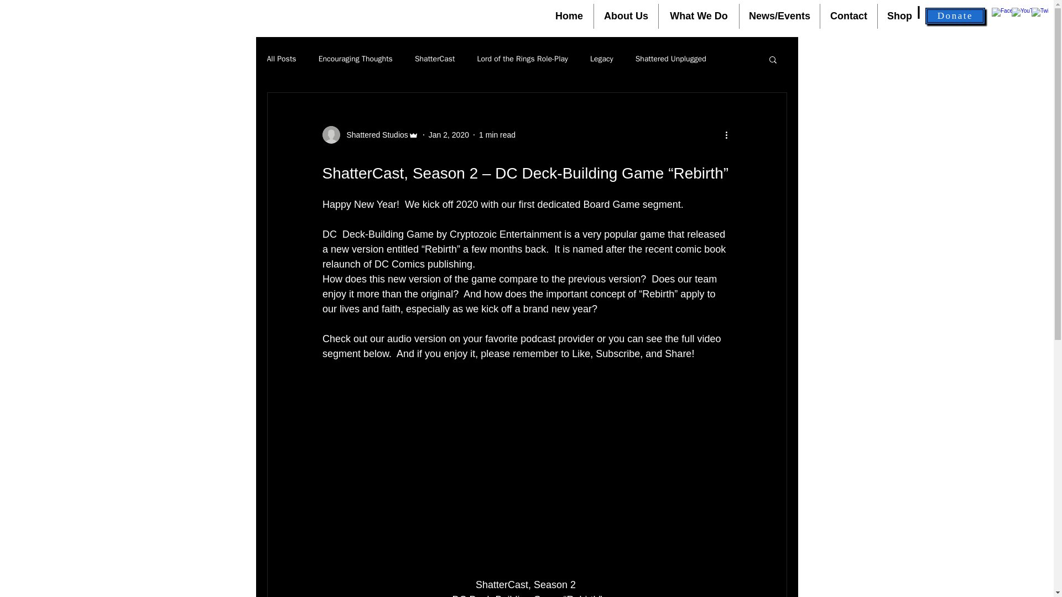  What do you see at coordinates (281, 59) in the screenshot?
I see `All Posts` at bounding box center [281, 59].